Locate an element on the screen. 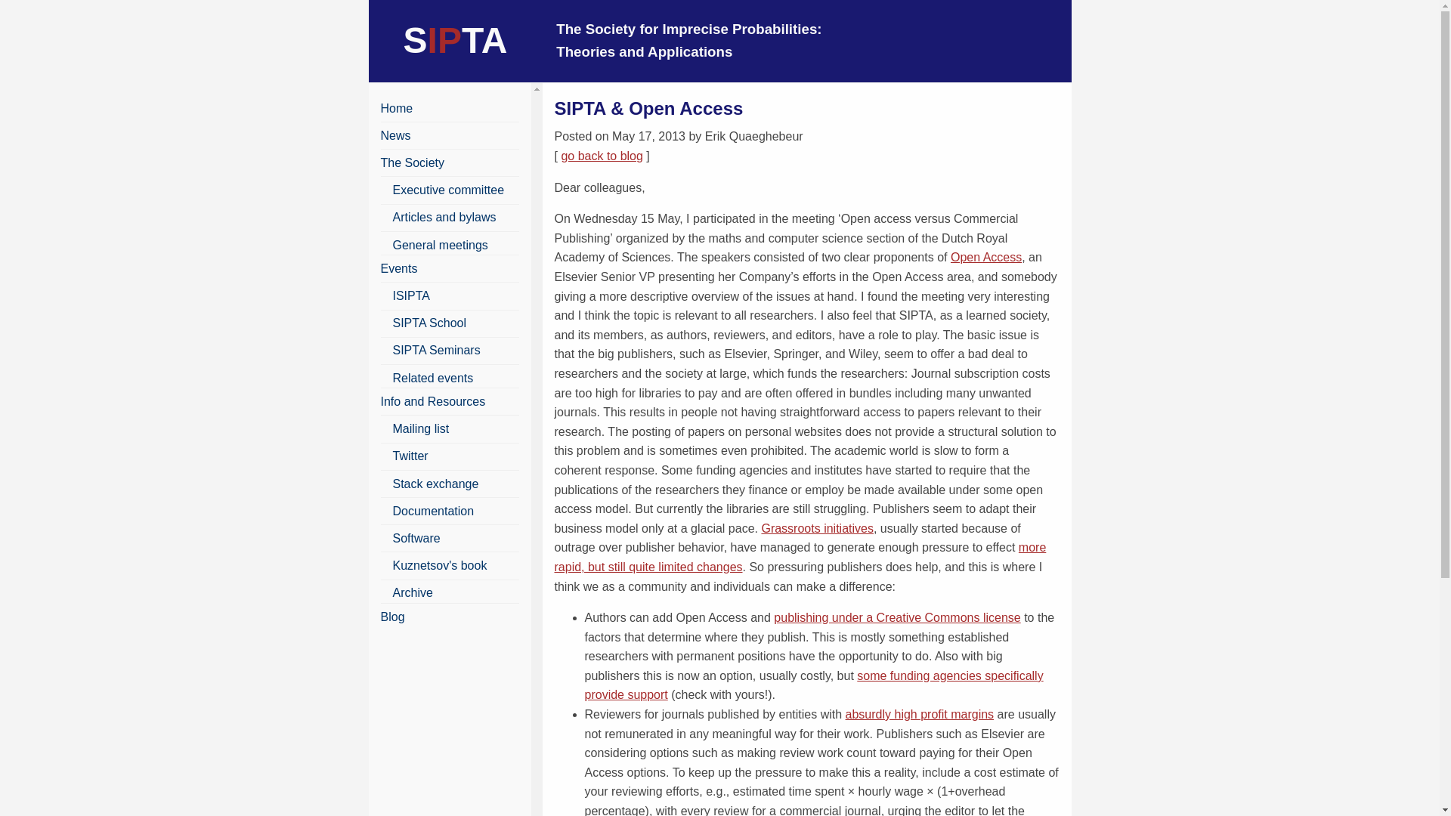 The width and height of the screenshot is (1451, 816). Software is located at coordinates (417, 538).